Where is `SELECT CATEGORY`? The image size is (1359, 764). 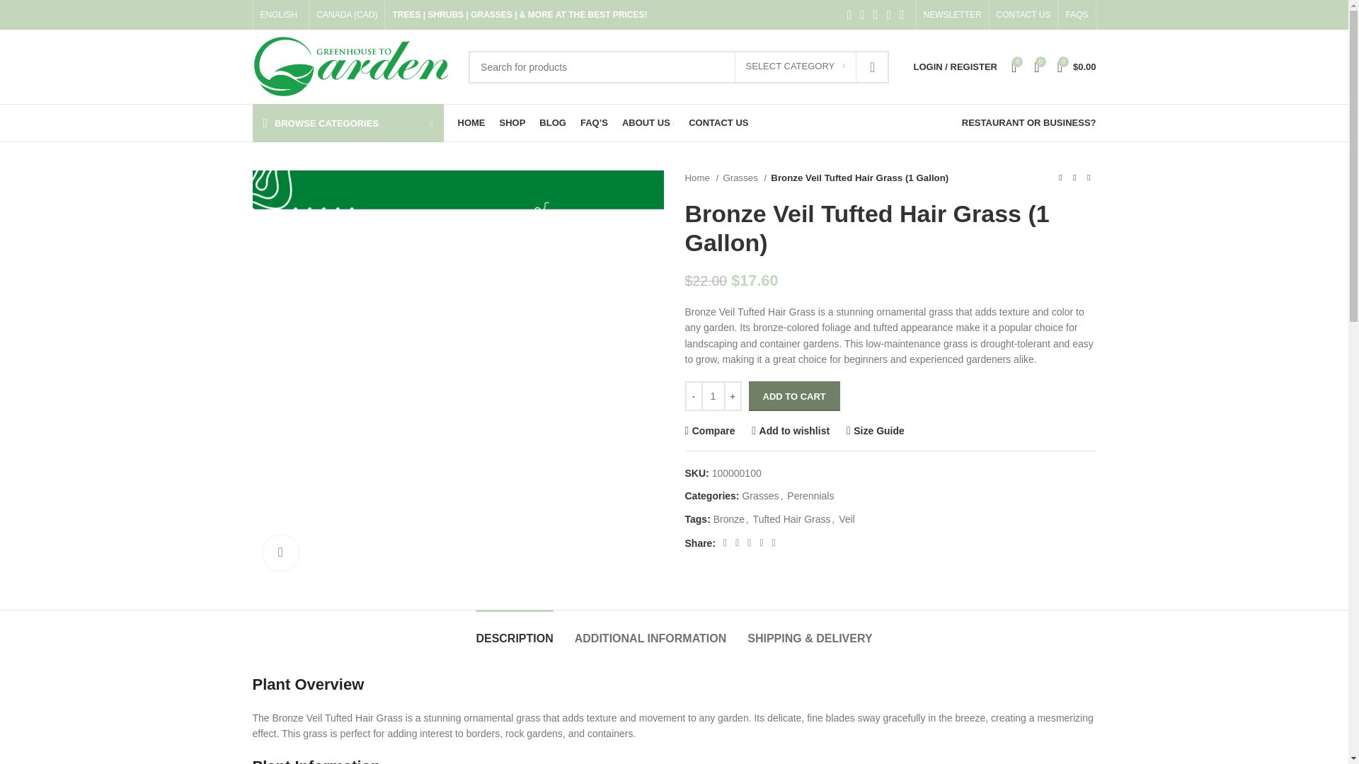
SELECT CATEGORY is located at coordinates (796, 66).